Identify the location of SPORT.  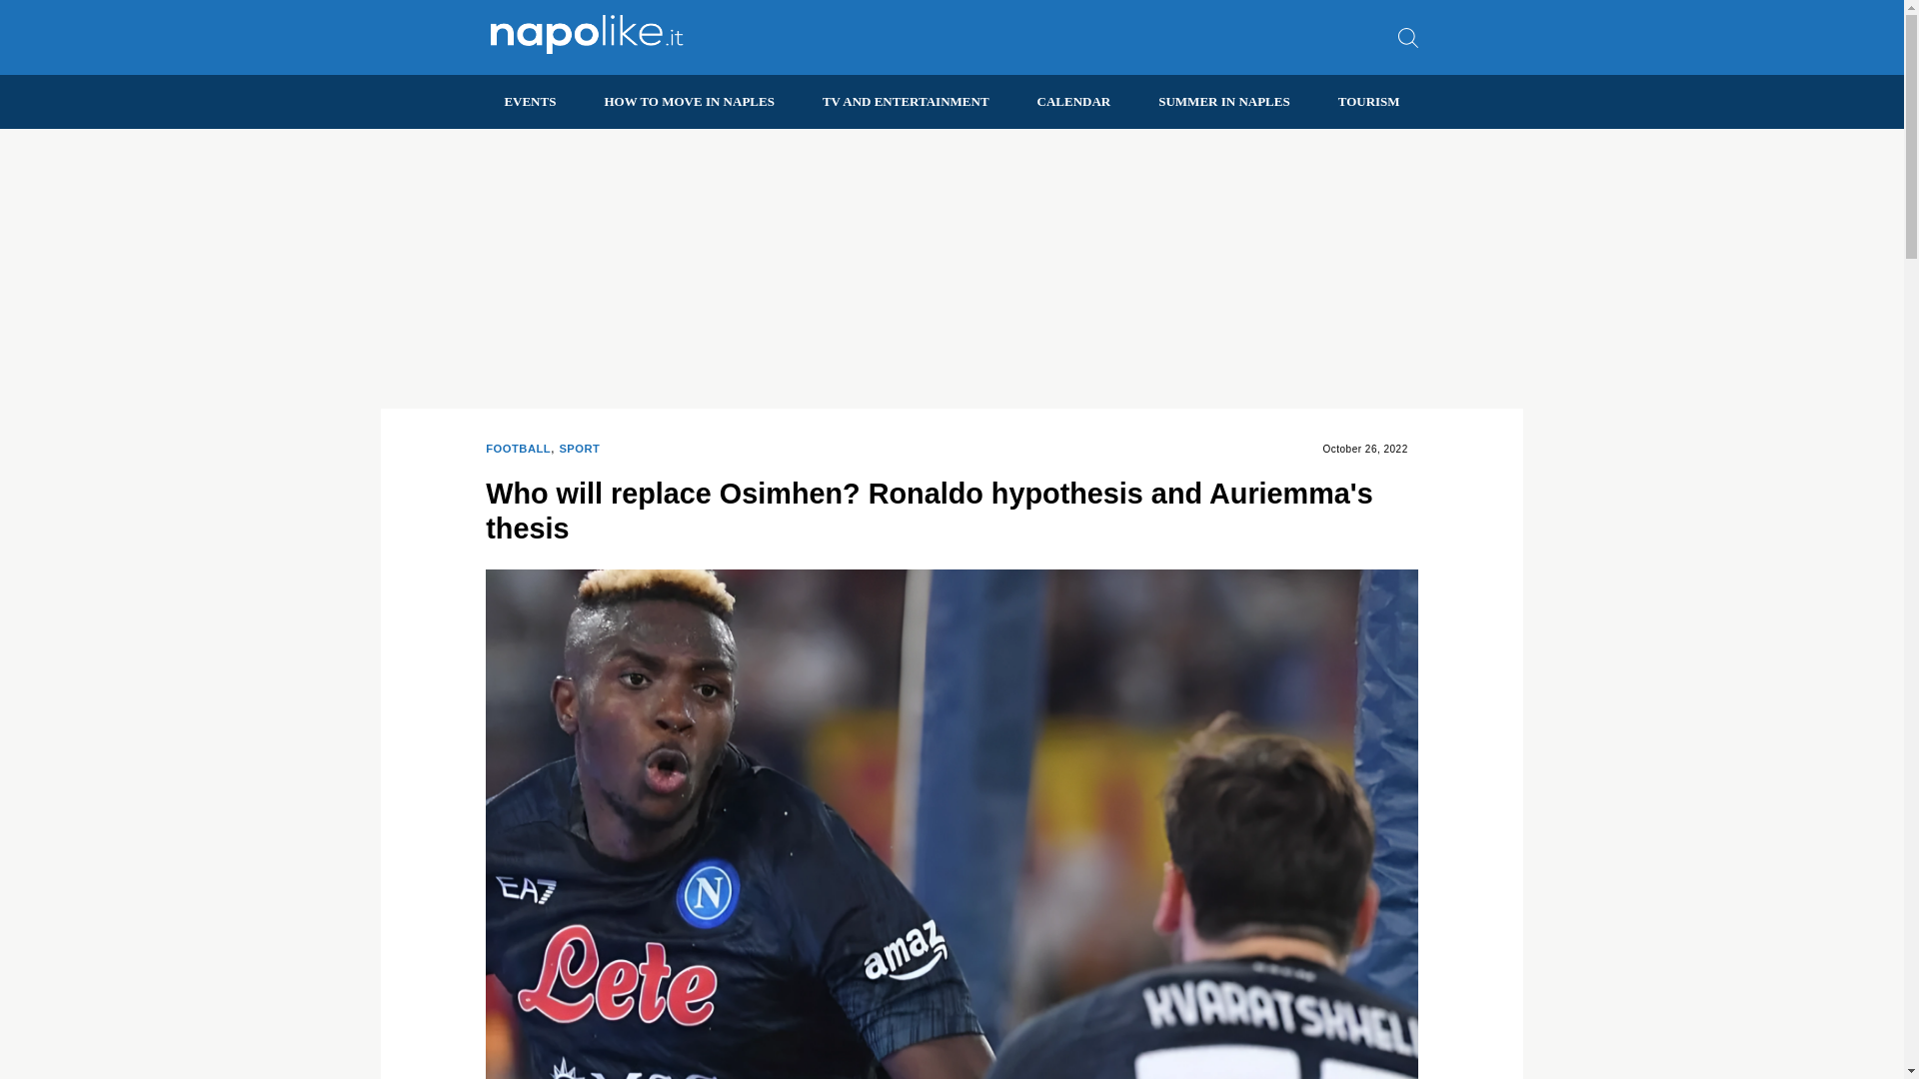
(578, 450).